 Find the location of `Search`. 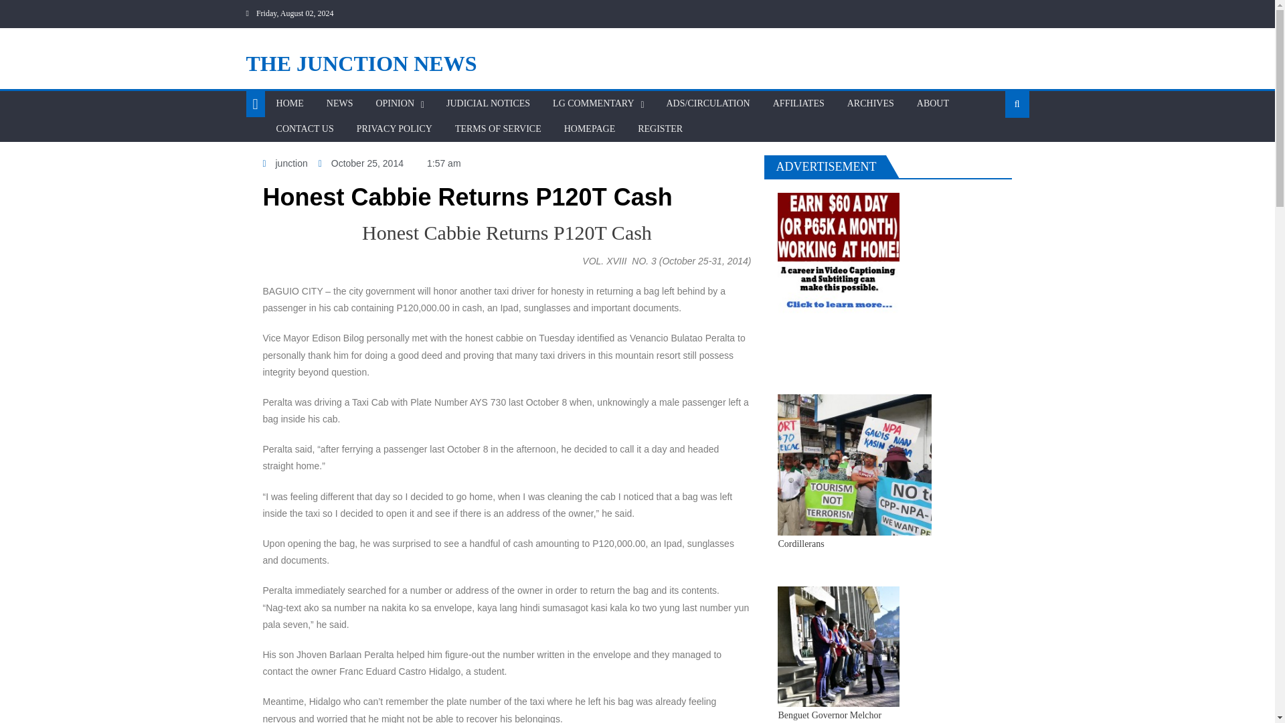

Search is located at coordinates (996, 147).